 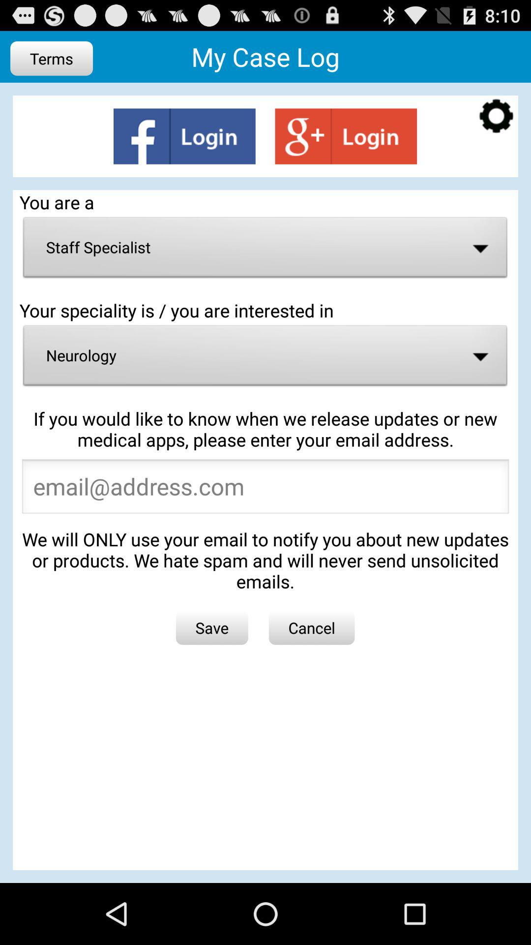 What do you see at coordinates (346, 136) in the screenshot?
I see `login page` at bounding box center [346, 136].